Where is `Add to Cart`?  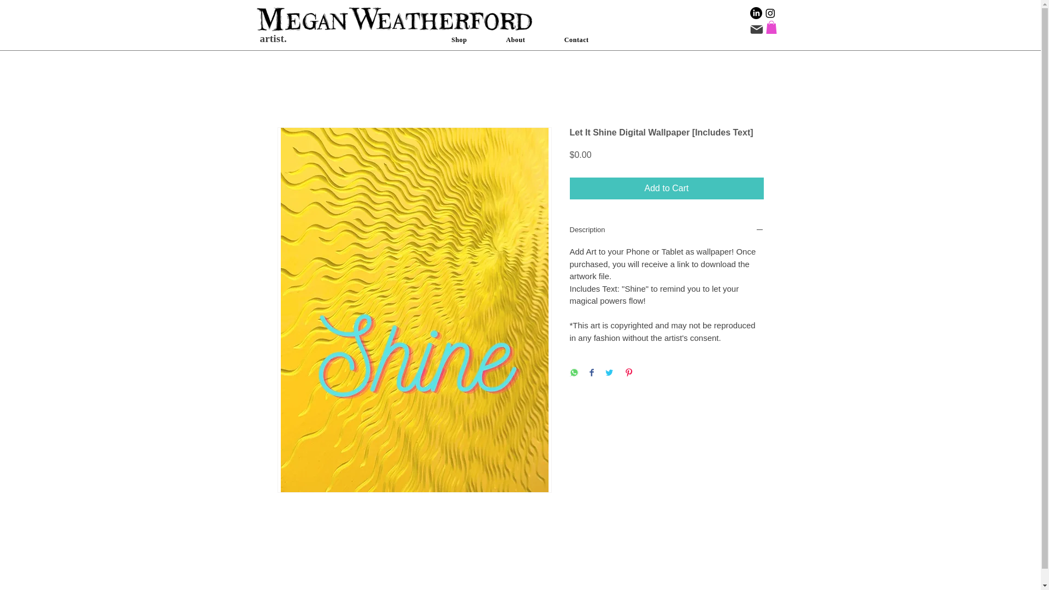
Add to Cart is located at coordinates (667, 188).